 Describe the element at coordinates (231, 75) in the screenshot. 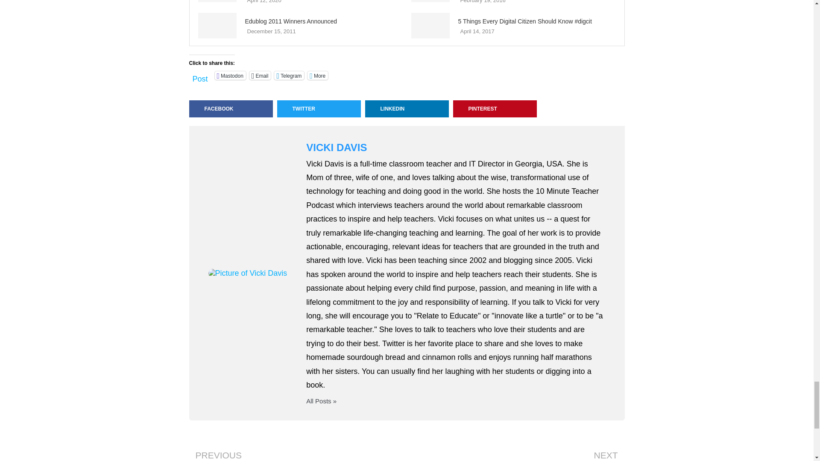

I see `Click to share on Mastodon` at that location.